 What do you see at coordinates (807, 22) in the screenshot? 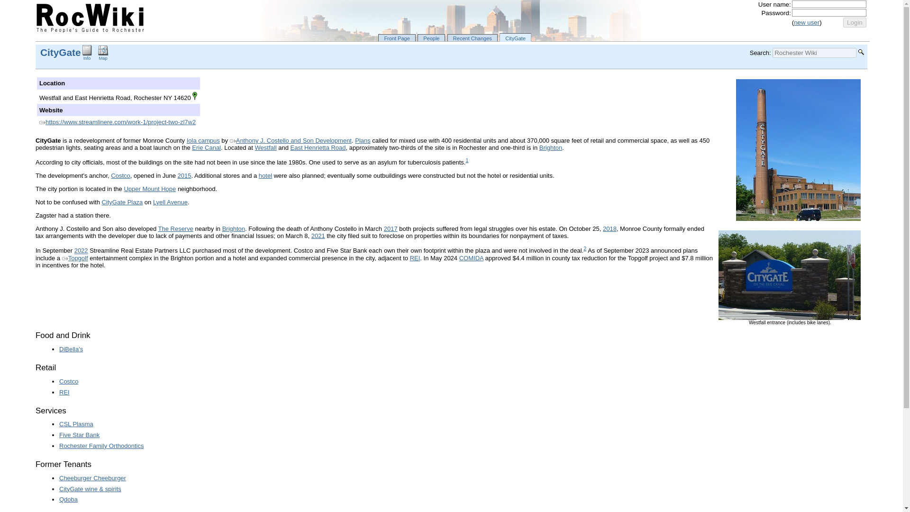
I see `new user` at bounding box center [807, 22].